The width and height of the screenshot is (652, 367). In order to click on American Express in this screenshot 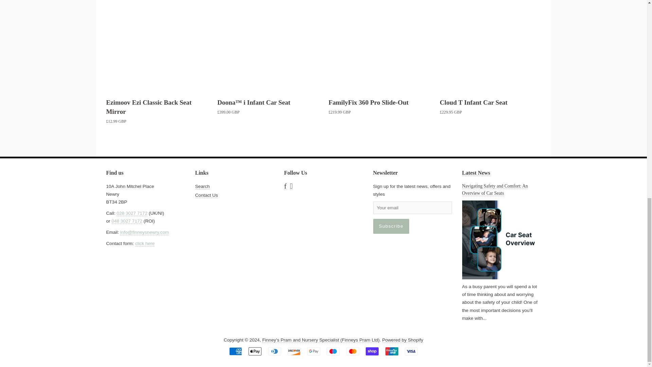, I will do `click(236, 351)`.